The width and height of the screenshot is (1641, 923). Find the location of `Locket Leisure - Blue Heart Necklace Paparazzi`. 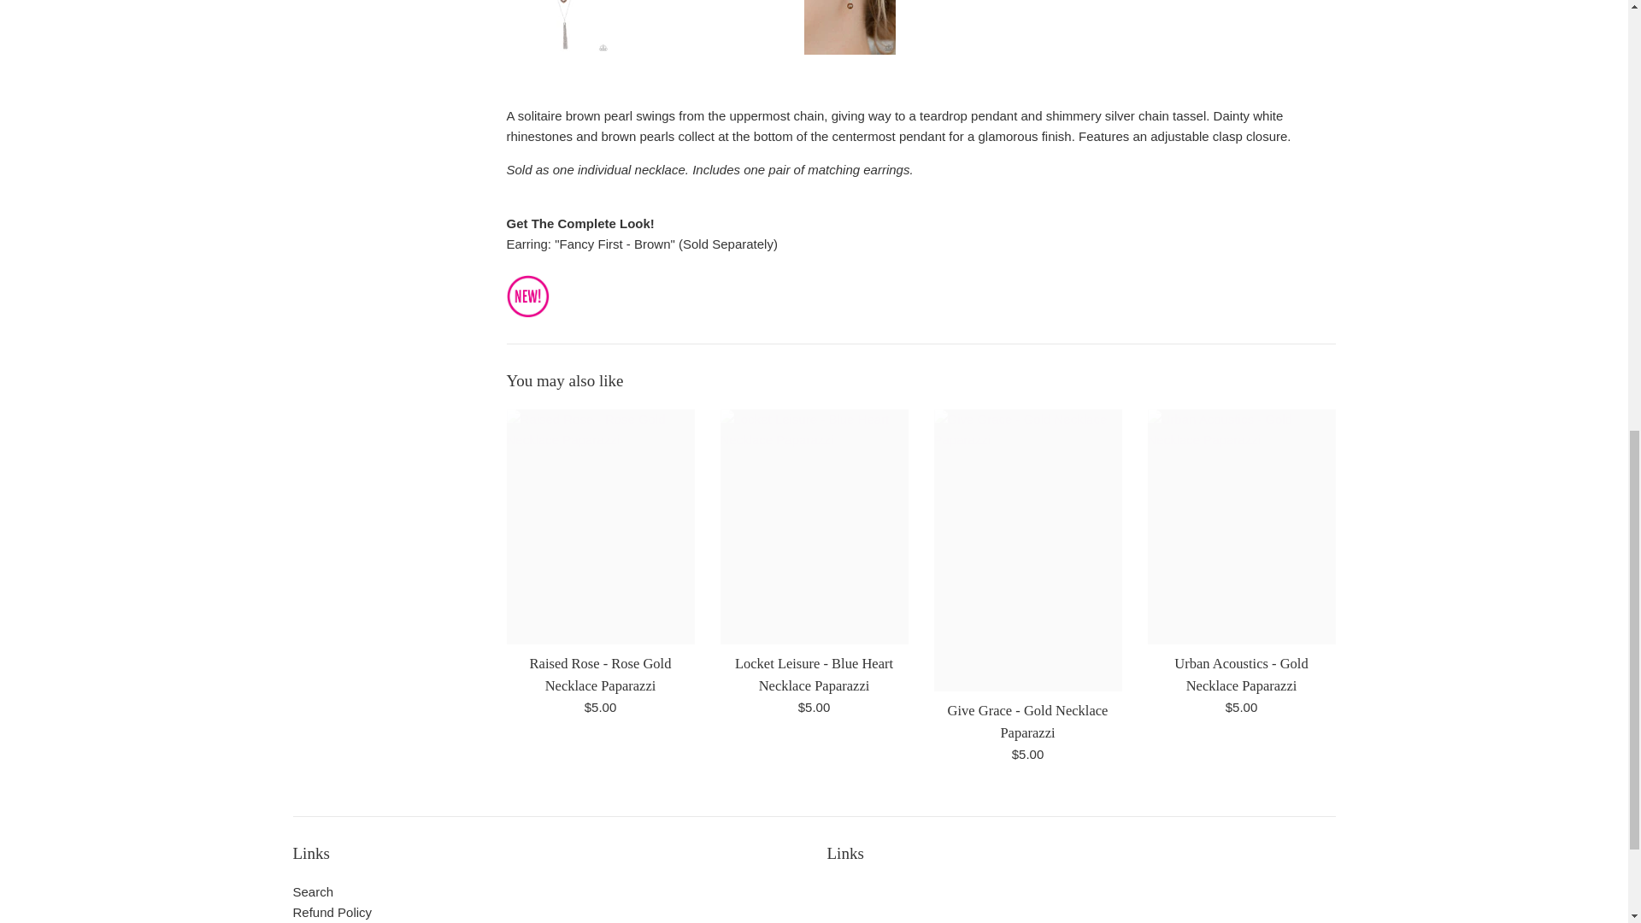

Locket Leisure - Blue Heart Necklace Paparazzi is located at coordinates (814, 674).